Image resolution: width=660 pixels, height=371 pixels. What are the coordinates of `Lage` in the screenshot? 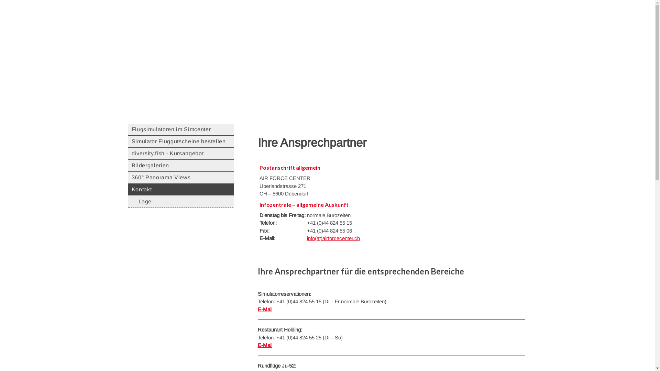 It's located at (181, 202).